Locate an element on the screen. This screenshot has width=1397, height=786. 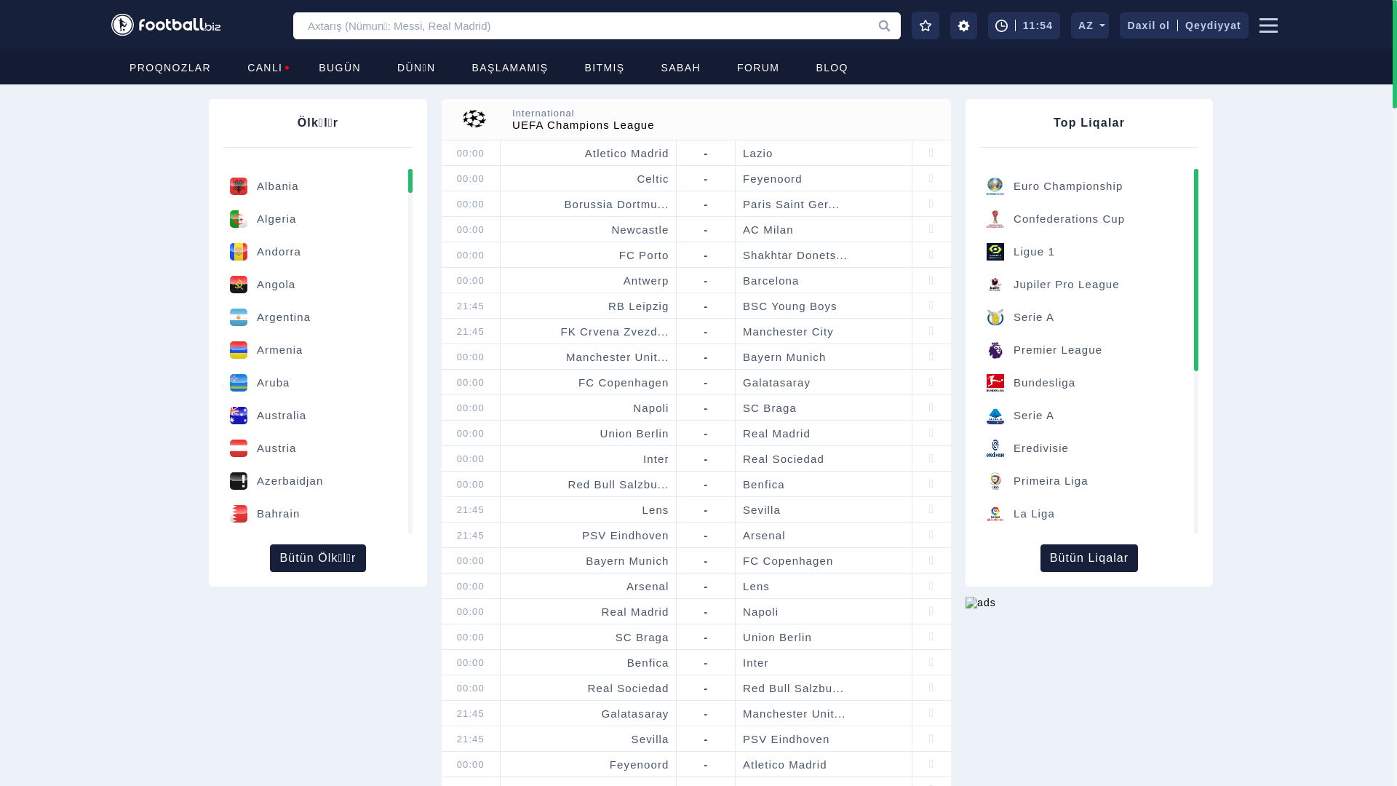
Belarus is located at coordinates (316, 612).